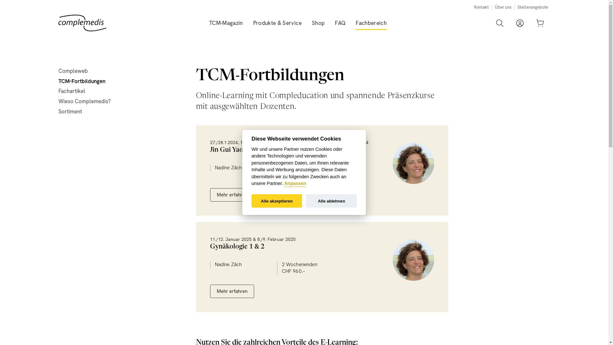 The height and width of the screenshot is (345, 613). What do you see at coordinates (70, 112) in the screenshot?
I see `Sortiment` at bounding box center [70, 112].